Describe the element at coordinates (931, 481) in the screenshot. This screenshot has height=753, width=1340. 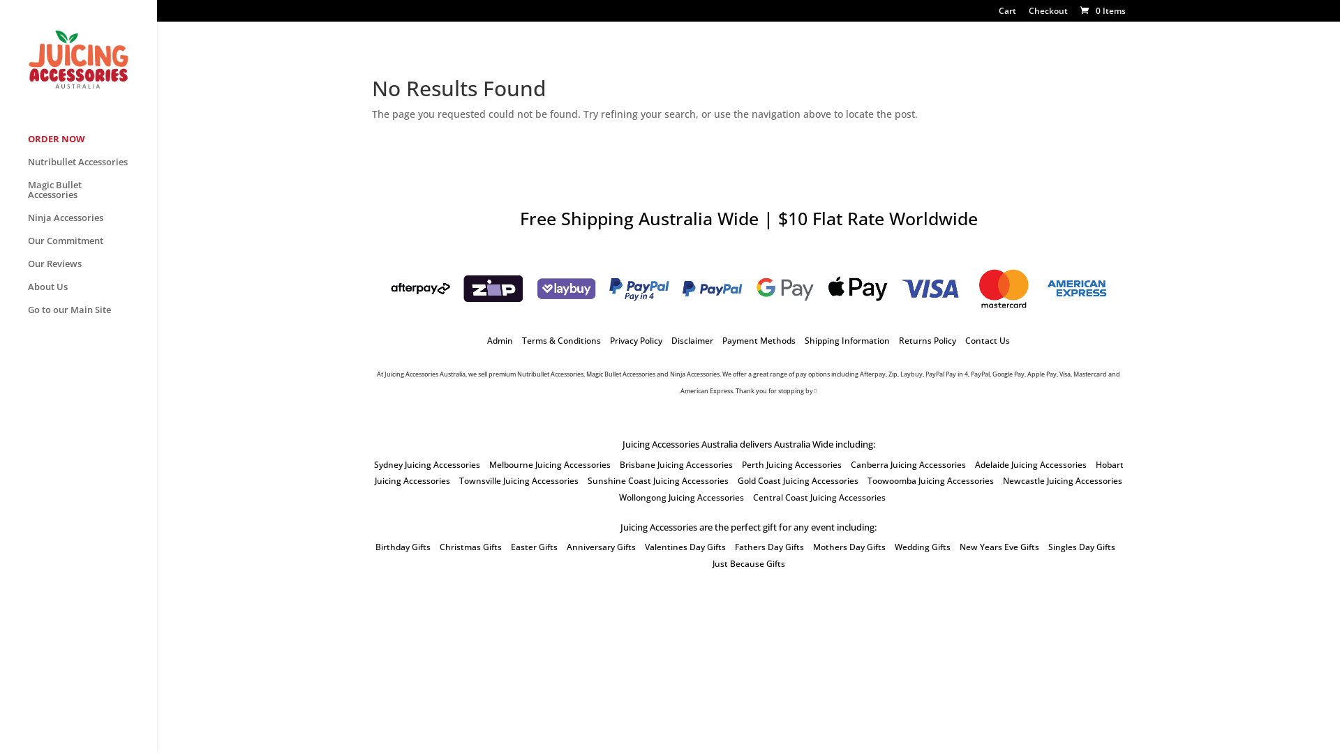
I see `Toowoomba Juicing Accessories` at that location.